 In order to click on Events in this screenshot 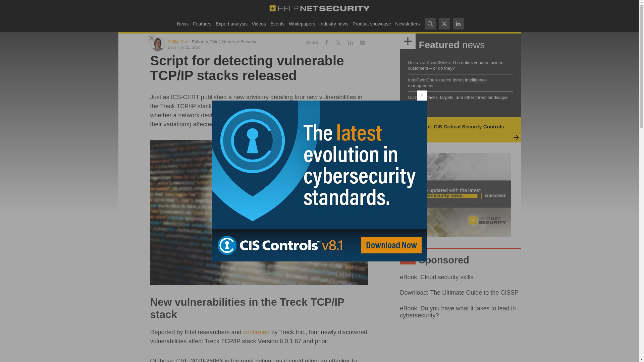, I will do `click(277, 23)`.